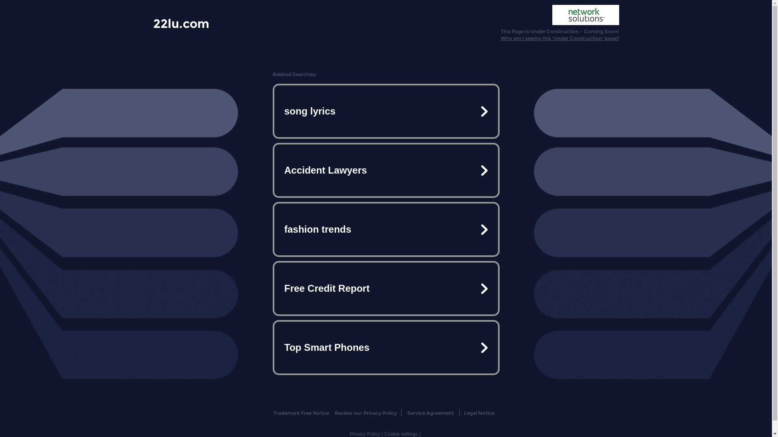 This screenshot has width=778, height=437. Describe the element at coordinates (301, 413) in the screenshot. I see `Trademark Free Notice` at that location.